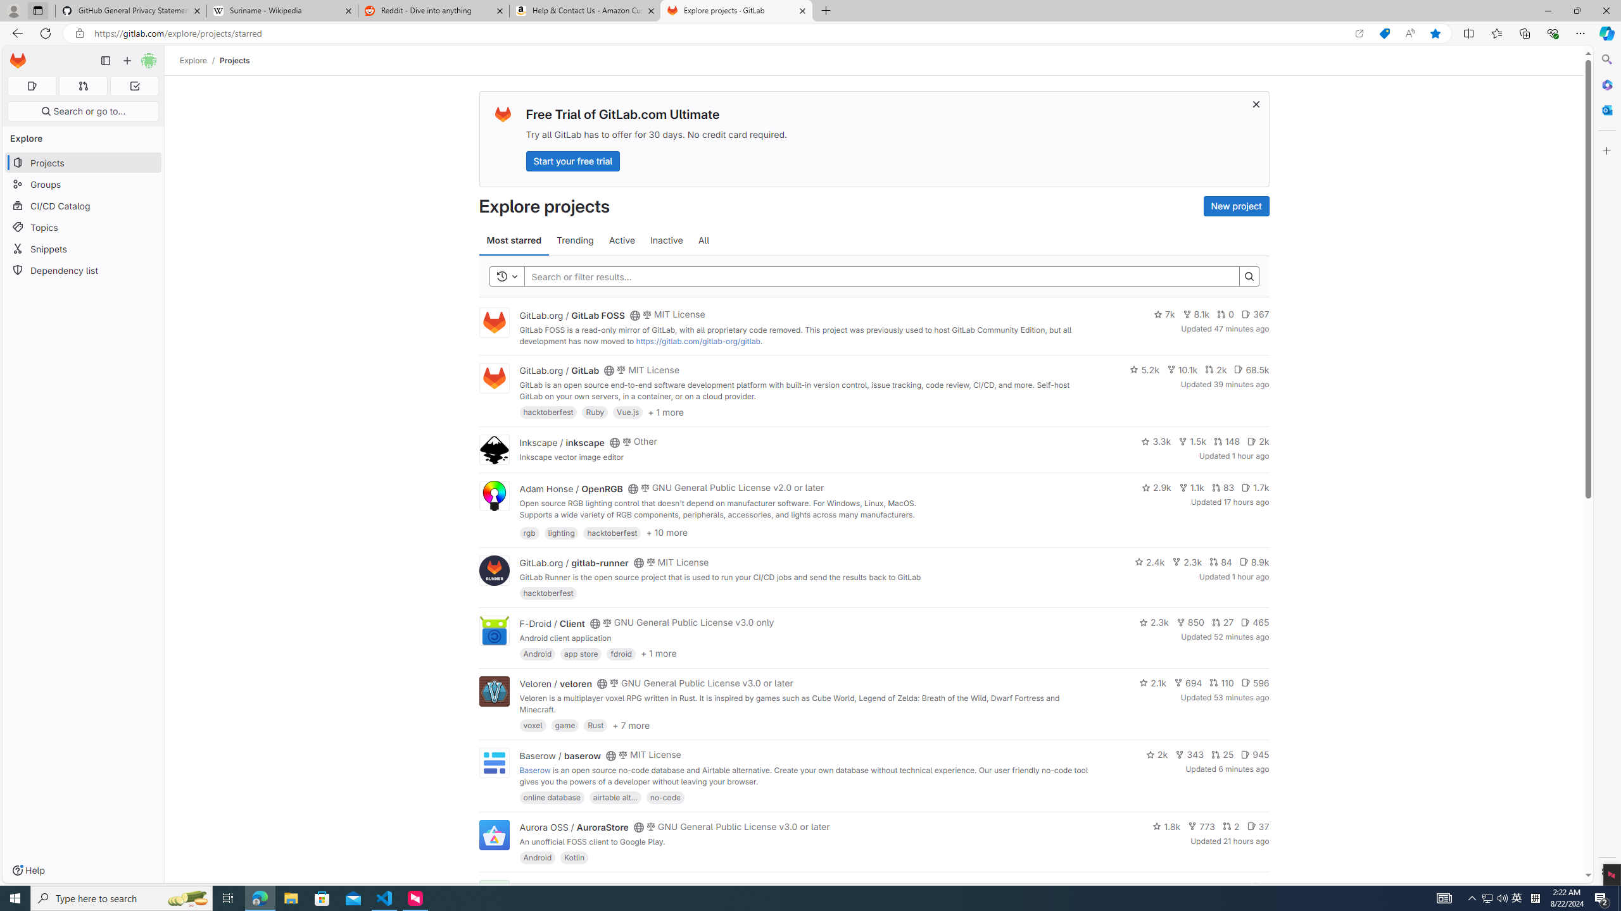  What do you see at coordinates (1190, 754) in the screenshot?
I see `343` at bounding box center [1190, 754].